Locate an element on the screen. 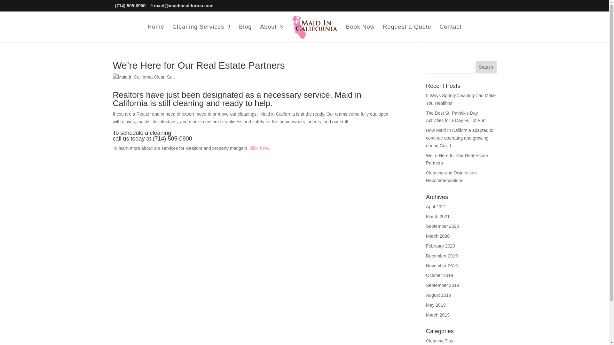  Search is located at coordinates (486, 67).